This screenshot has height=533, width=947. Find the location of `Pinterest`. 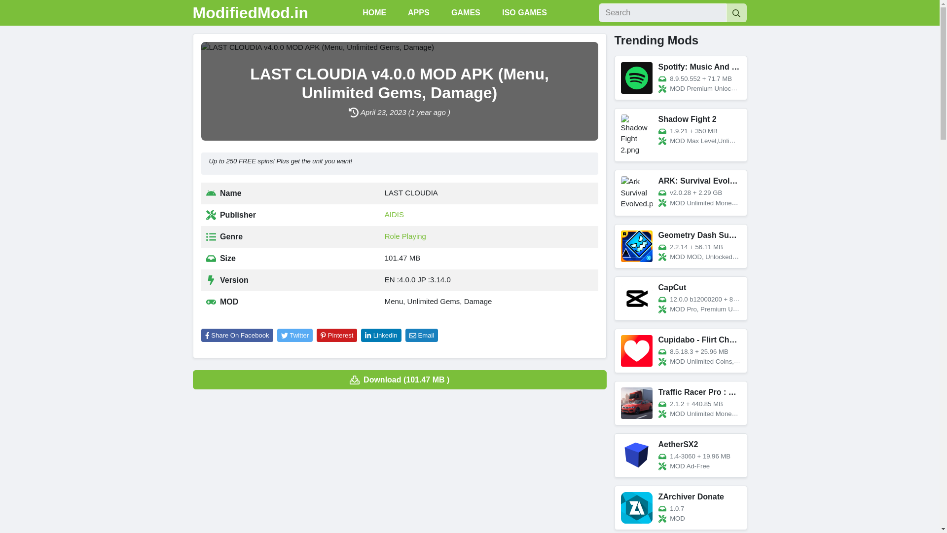

Pinterest is located at coordinates (336, 336).